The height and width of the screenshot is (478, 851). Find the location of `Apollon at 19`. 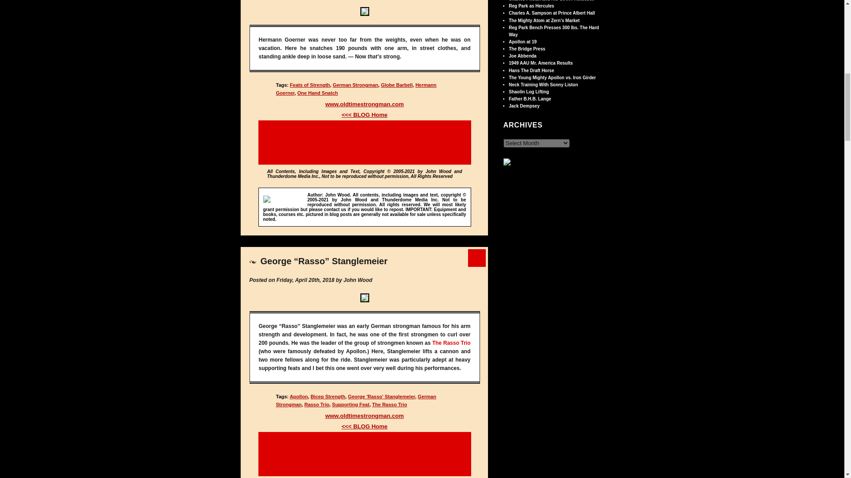

Apollon at 19 is located at coordinates (523, 42).